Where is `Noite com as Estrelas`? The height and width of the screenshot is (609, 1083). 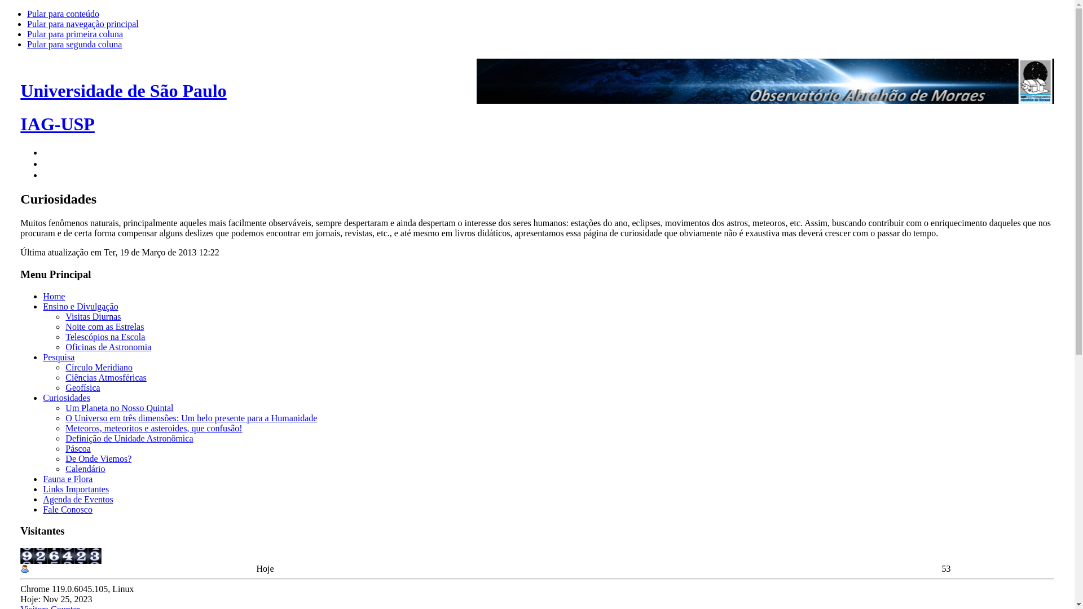
Noite com as Estrelas is located at coordinates (105, 327).